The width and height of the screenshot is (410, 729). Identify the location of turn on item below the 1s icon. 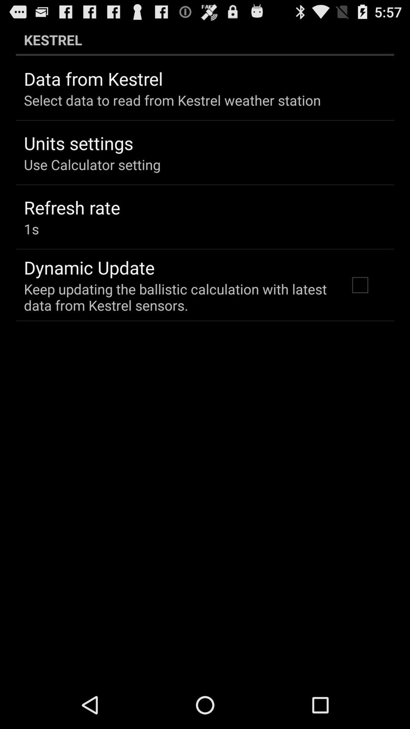
(89, 267).